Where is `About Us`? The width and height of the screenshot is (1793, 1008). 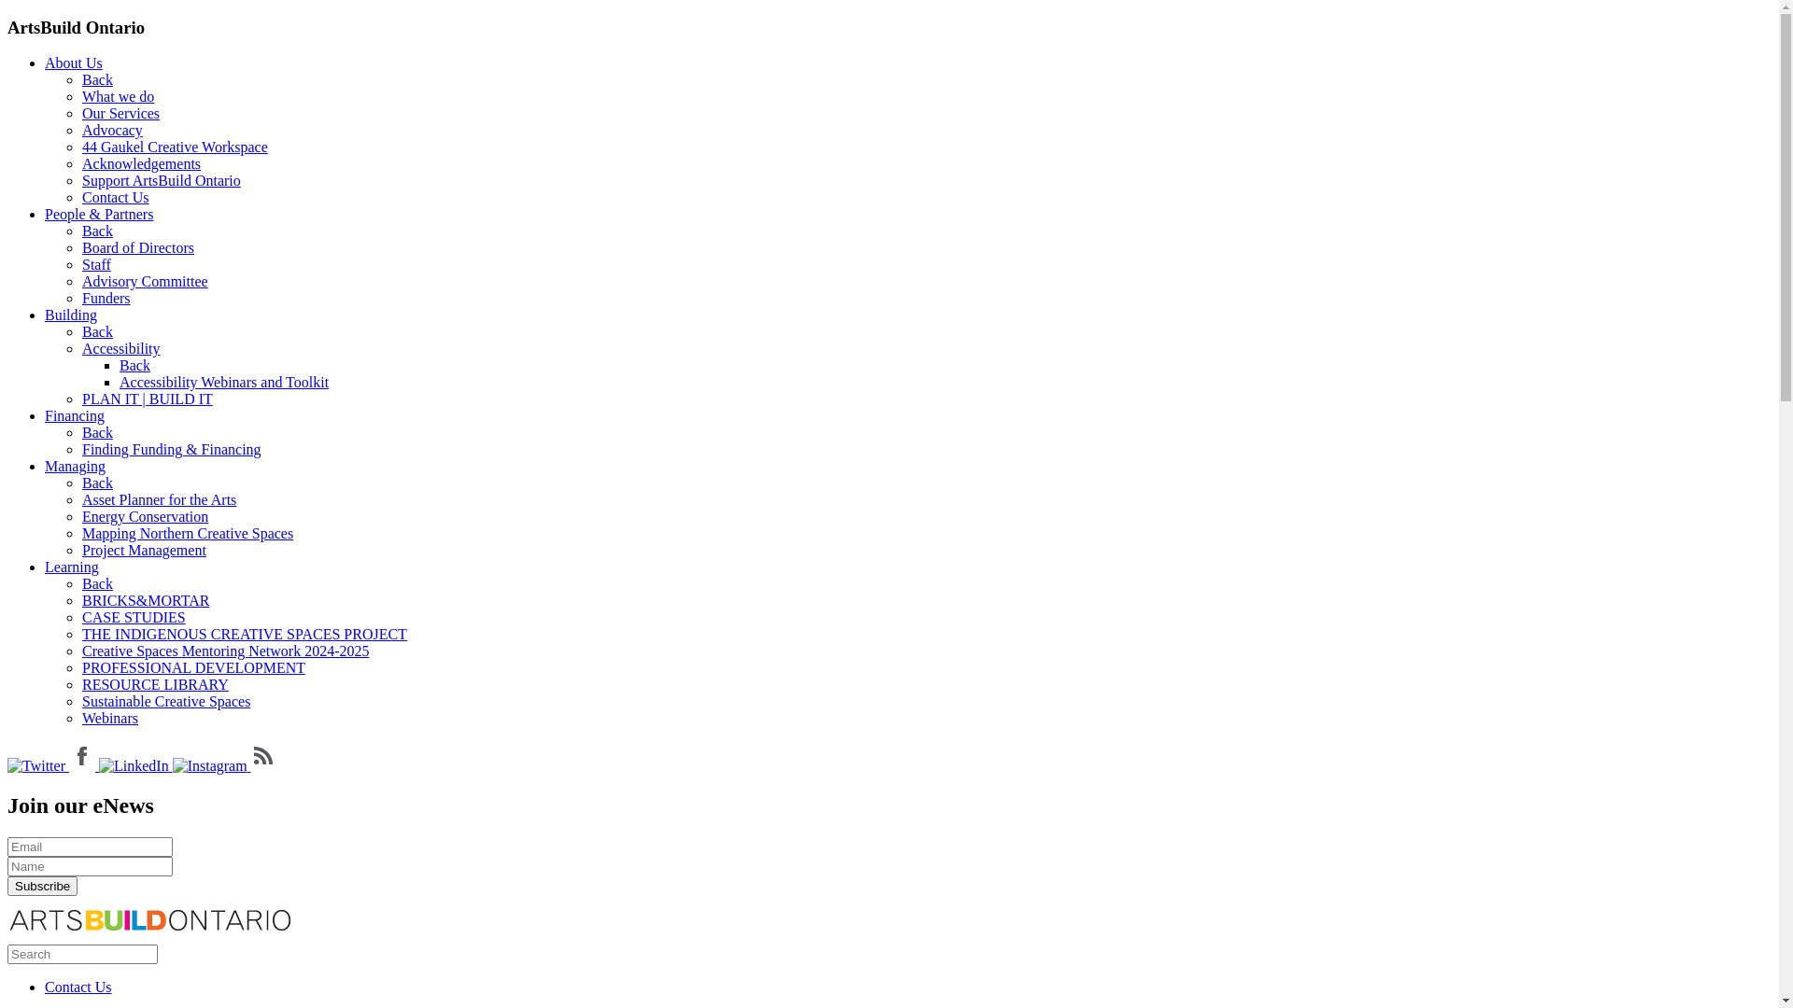 About Us is located at coordinates (74, 63).